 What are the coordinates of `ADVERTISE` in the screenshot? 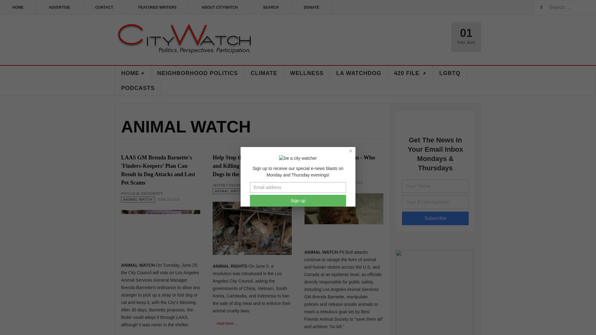 It's located at (60, 7).